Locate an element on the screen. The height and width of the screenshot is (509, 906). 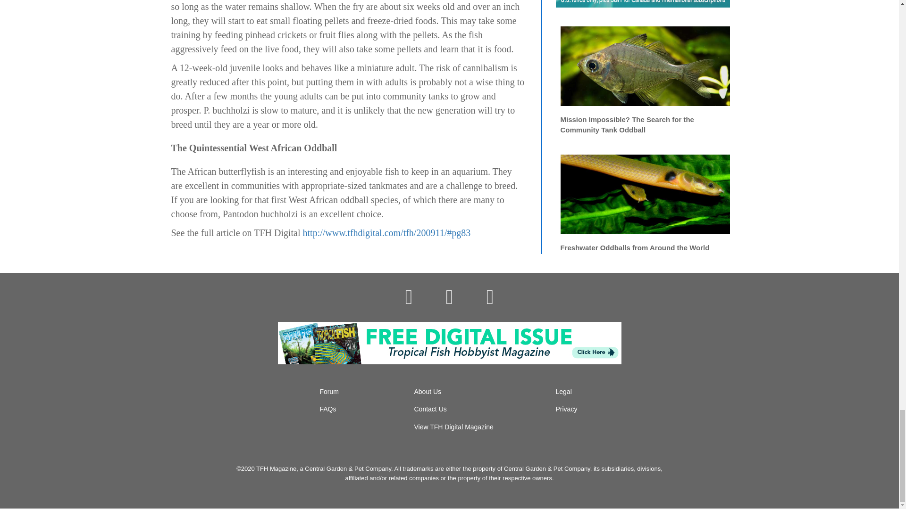
Privacy is located at coordinates (567, 409).